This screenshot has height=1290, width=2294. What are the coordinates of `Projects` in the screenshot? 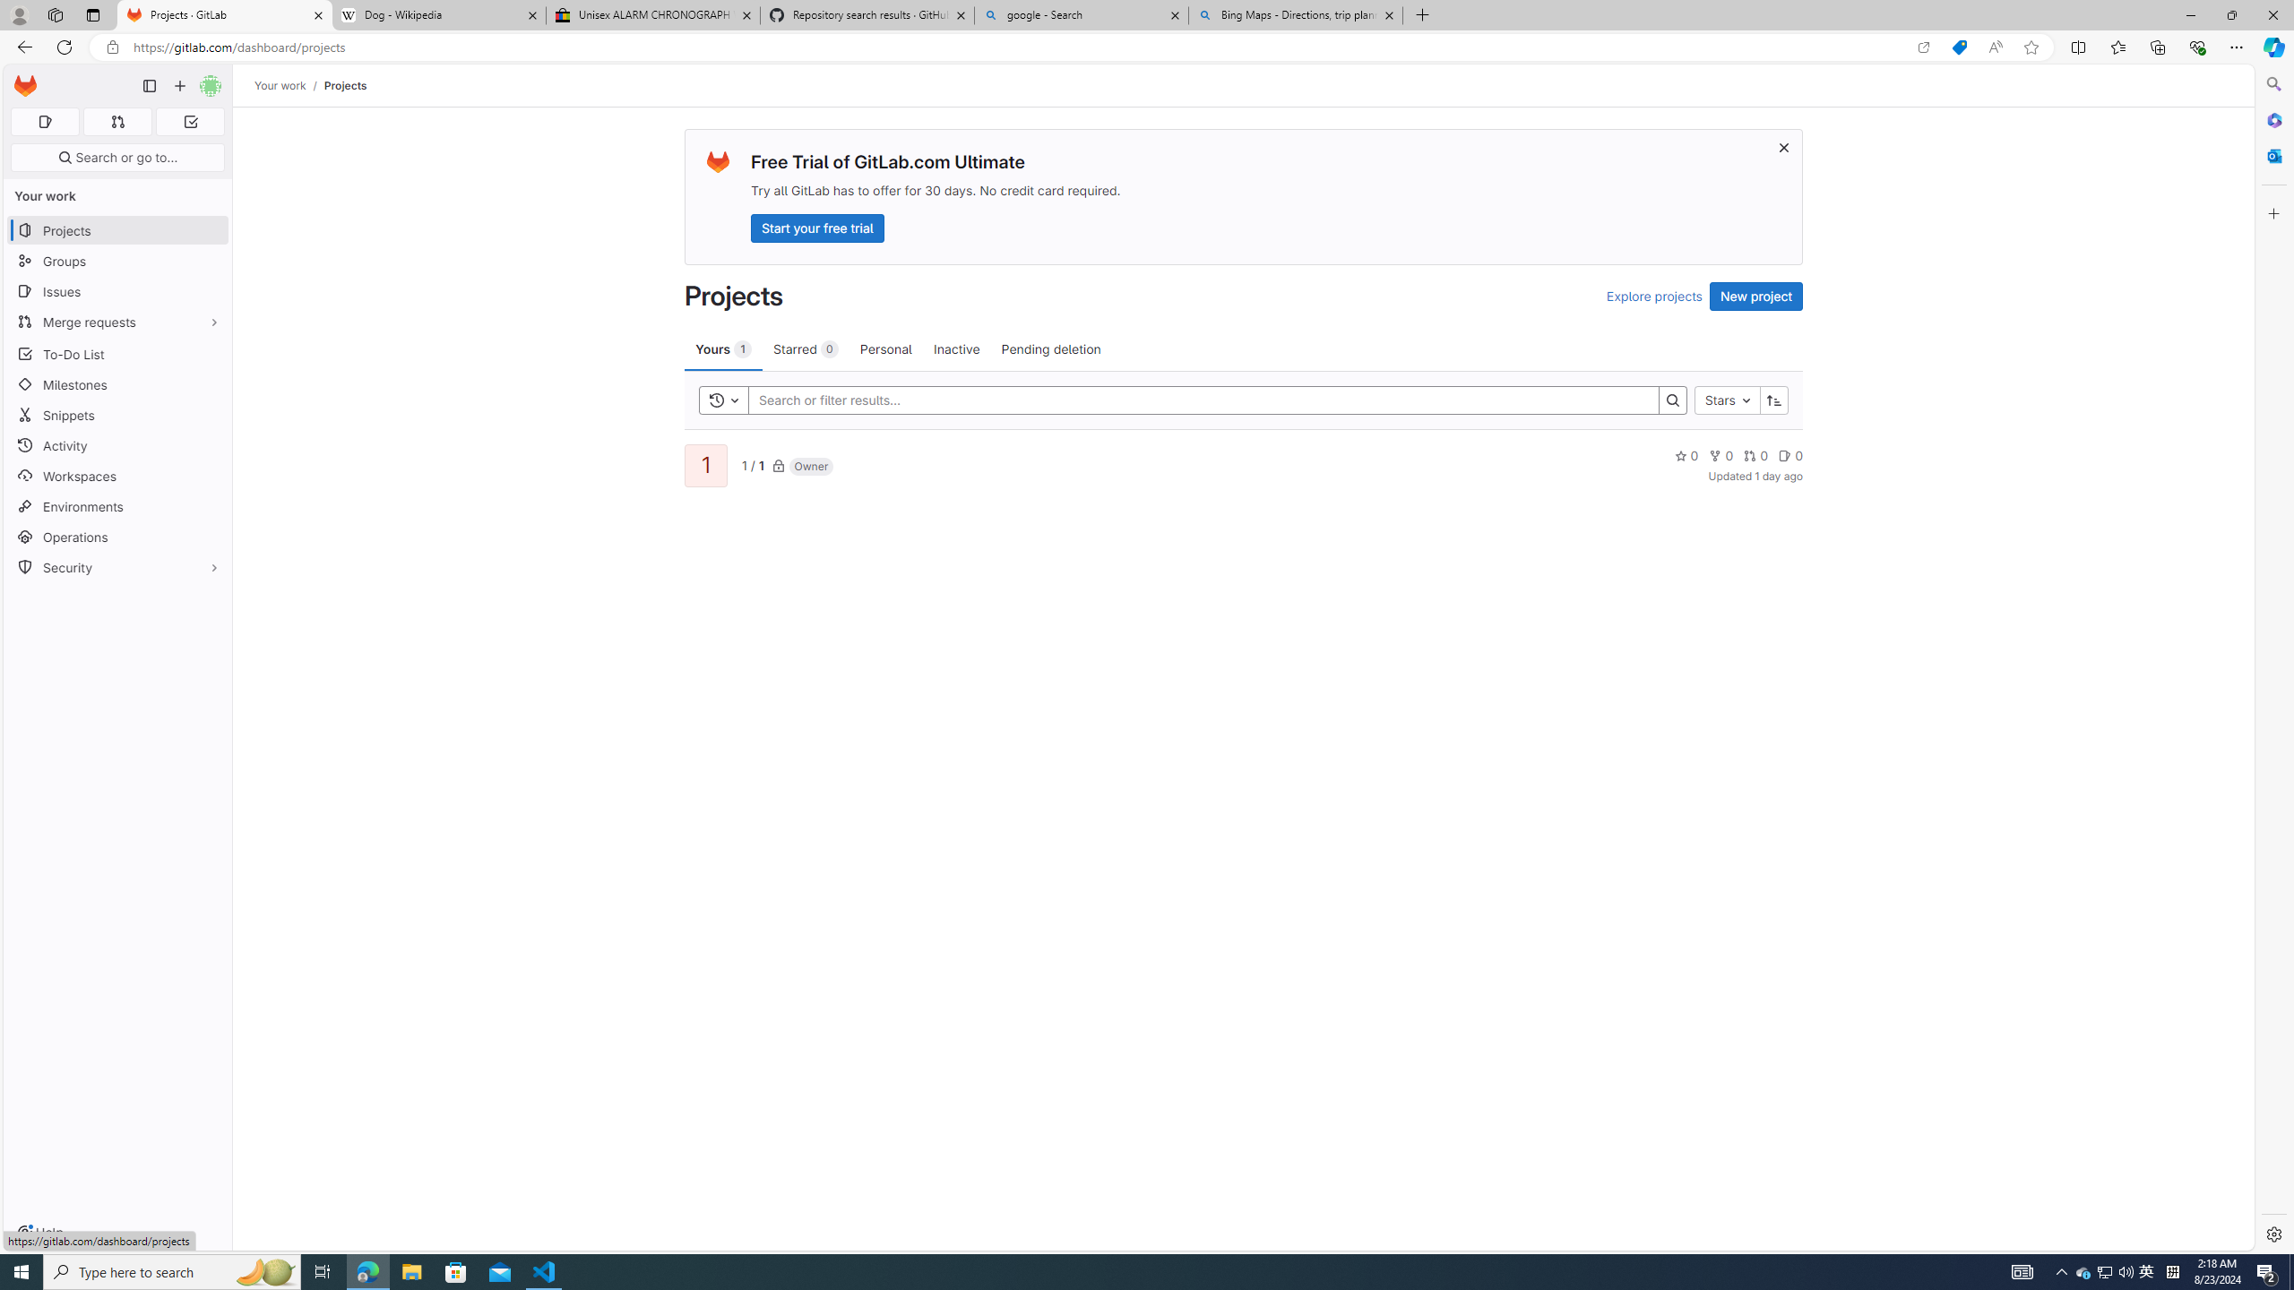 It's located at (344, 85).